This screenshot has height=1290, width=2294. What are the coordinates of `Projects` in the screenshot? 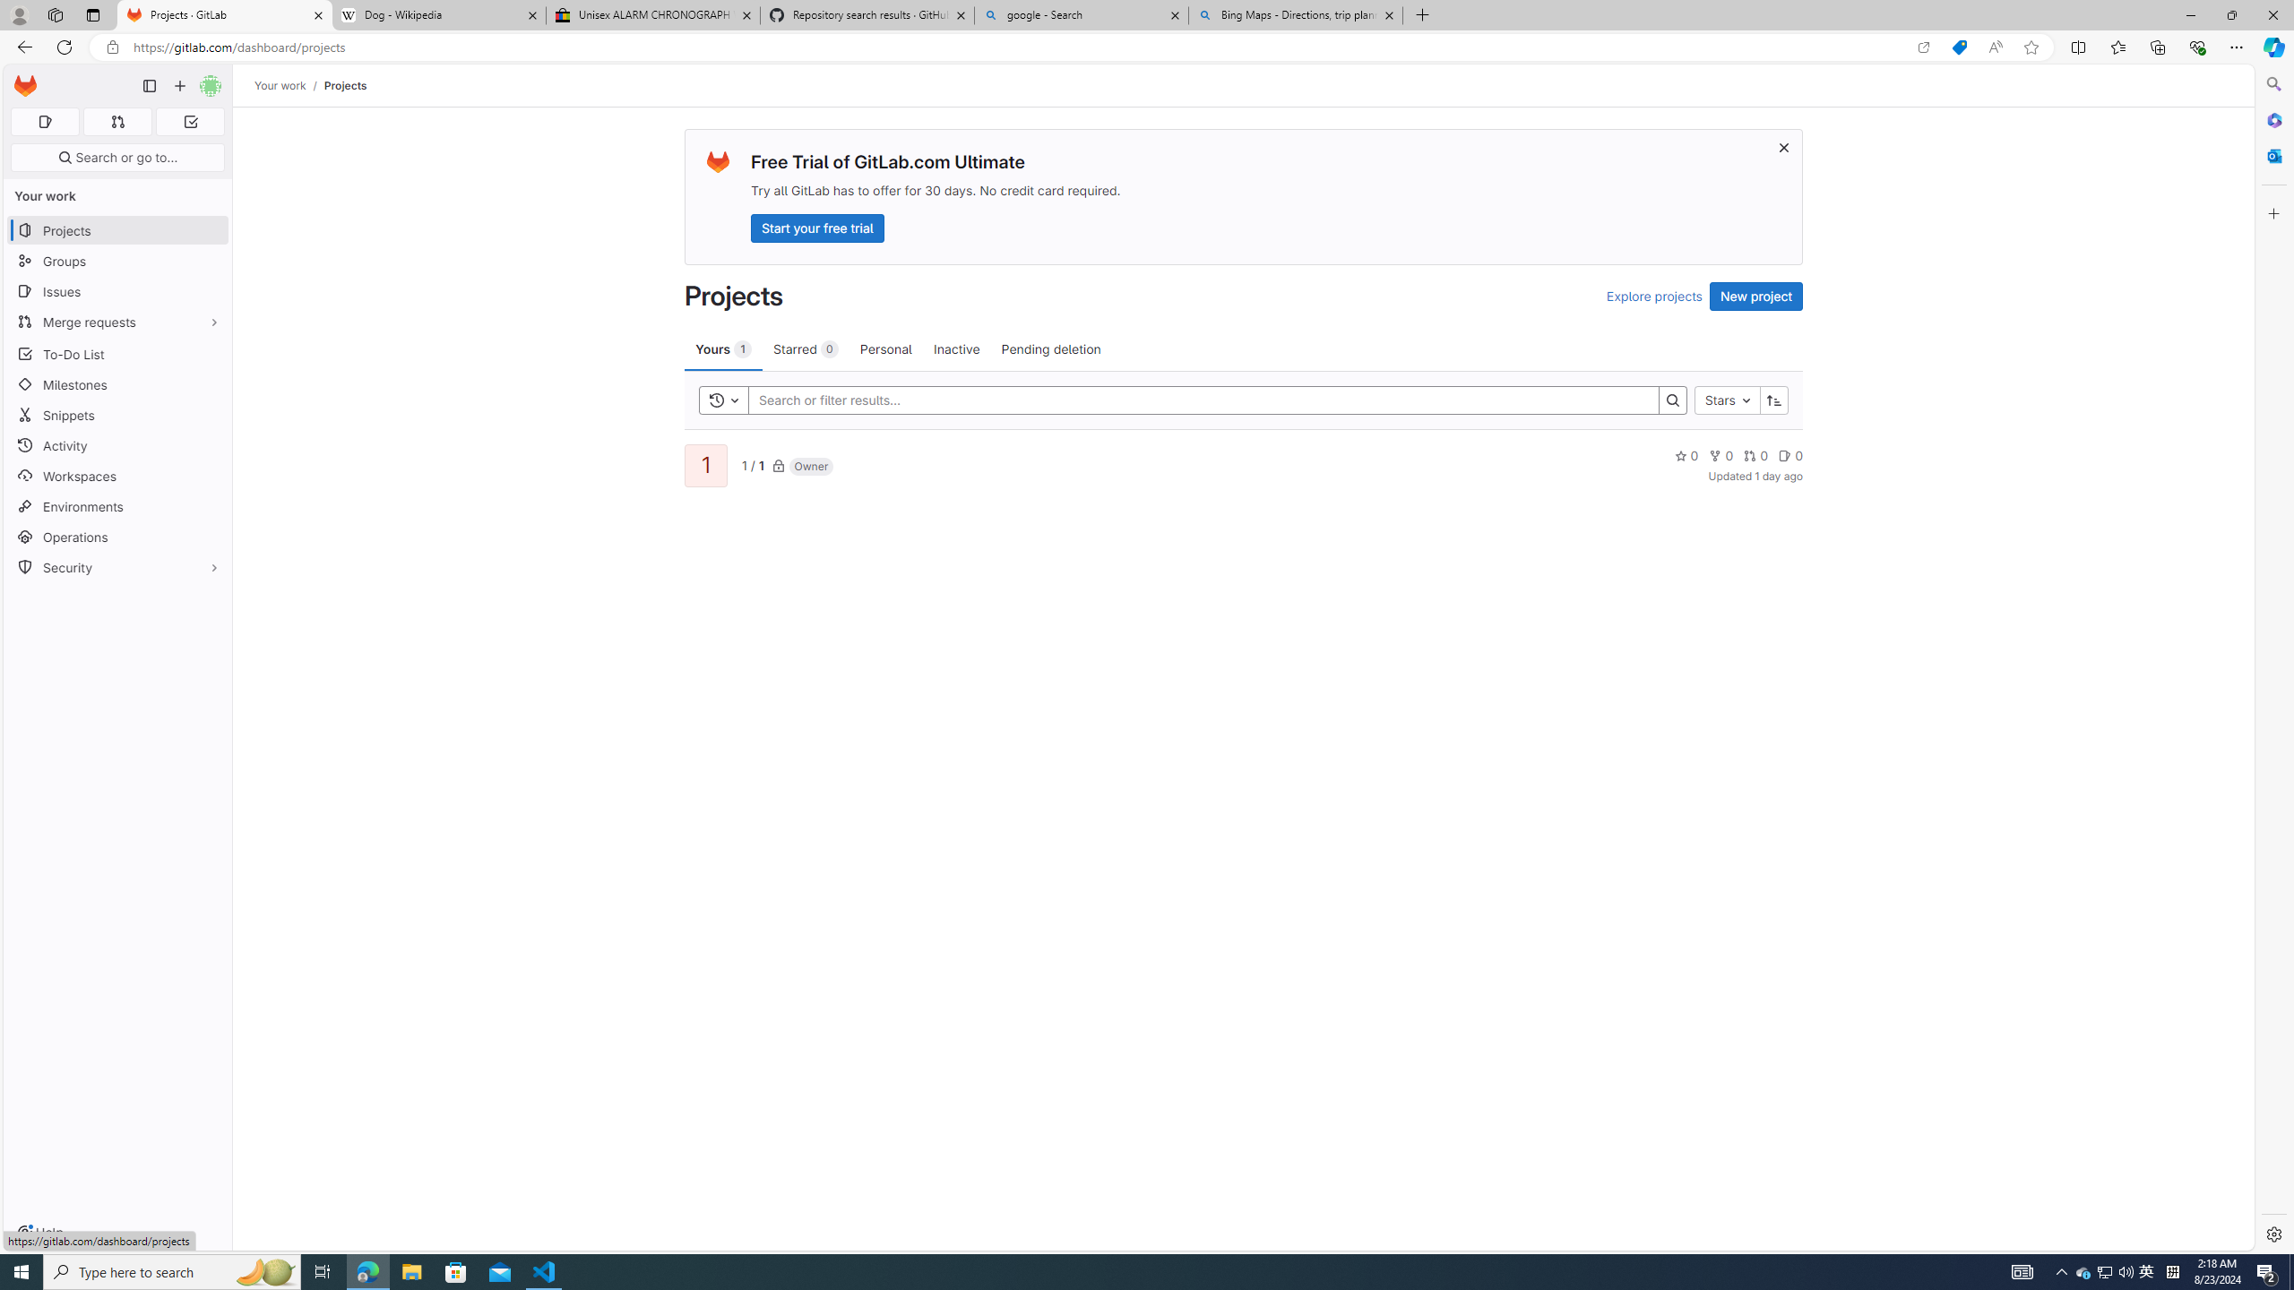 It's located at (344, 85).